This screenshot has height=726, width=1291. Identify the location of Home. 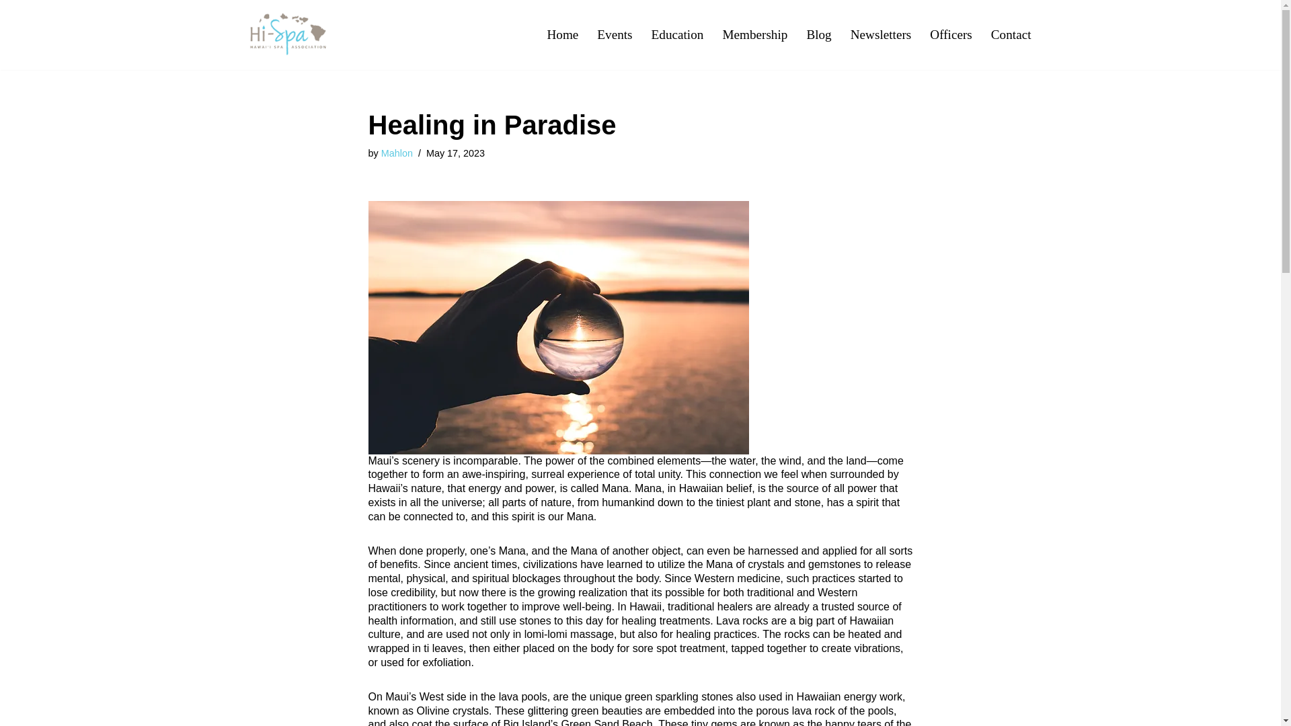
(562, 35).